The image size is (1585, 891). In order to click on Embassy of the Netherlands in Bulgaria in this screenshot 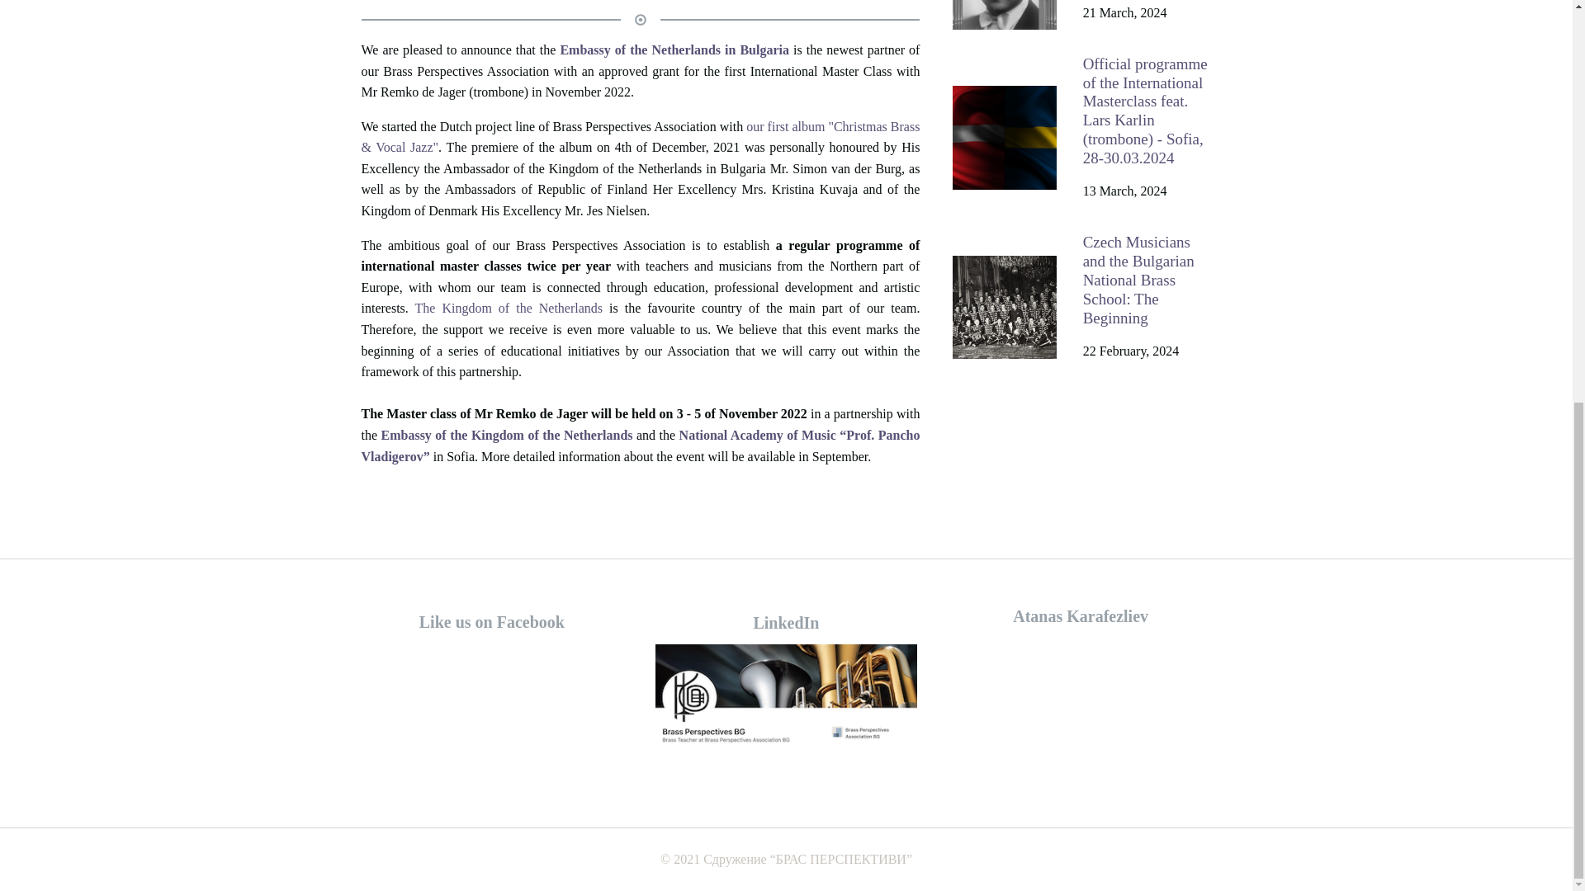, I will do `click(676, 49)`.